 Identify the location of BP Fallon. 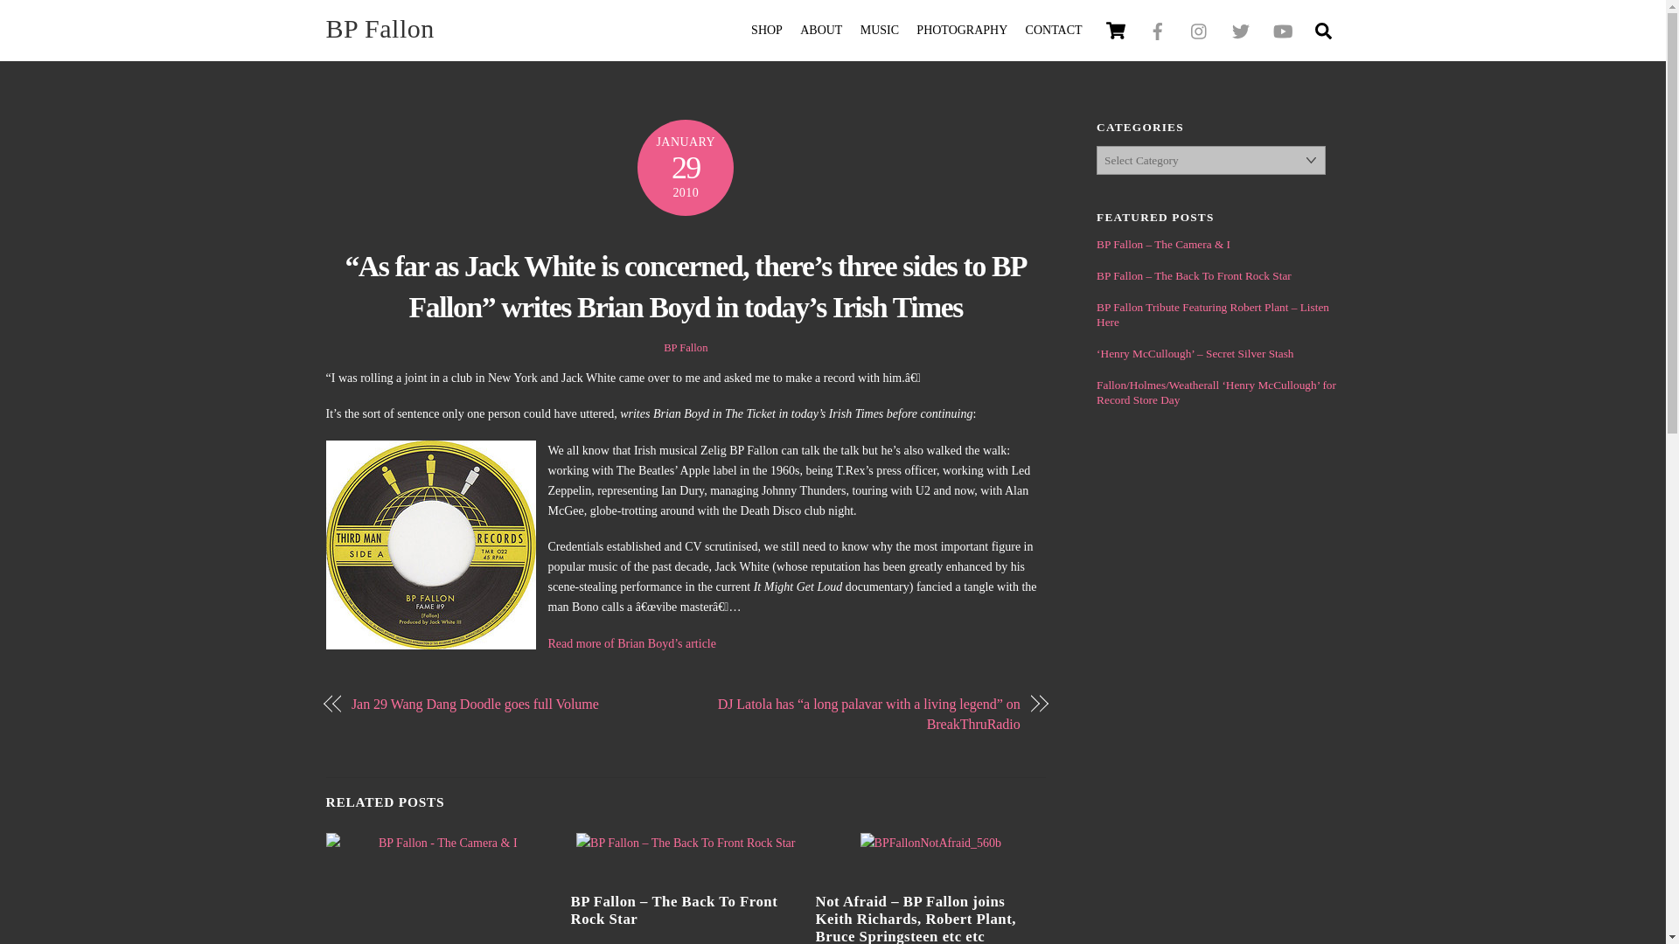
(1116, 31).